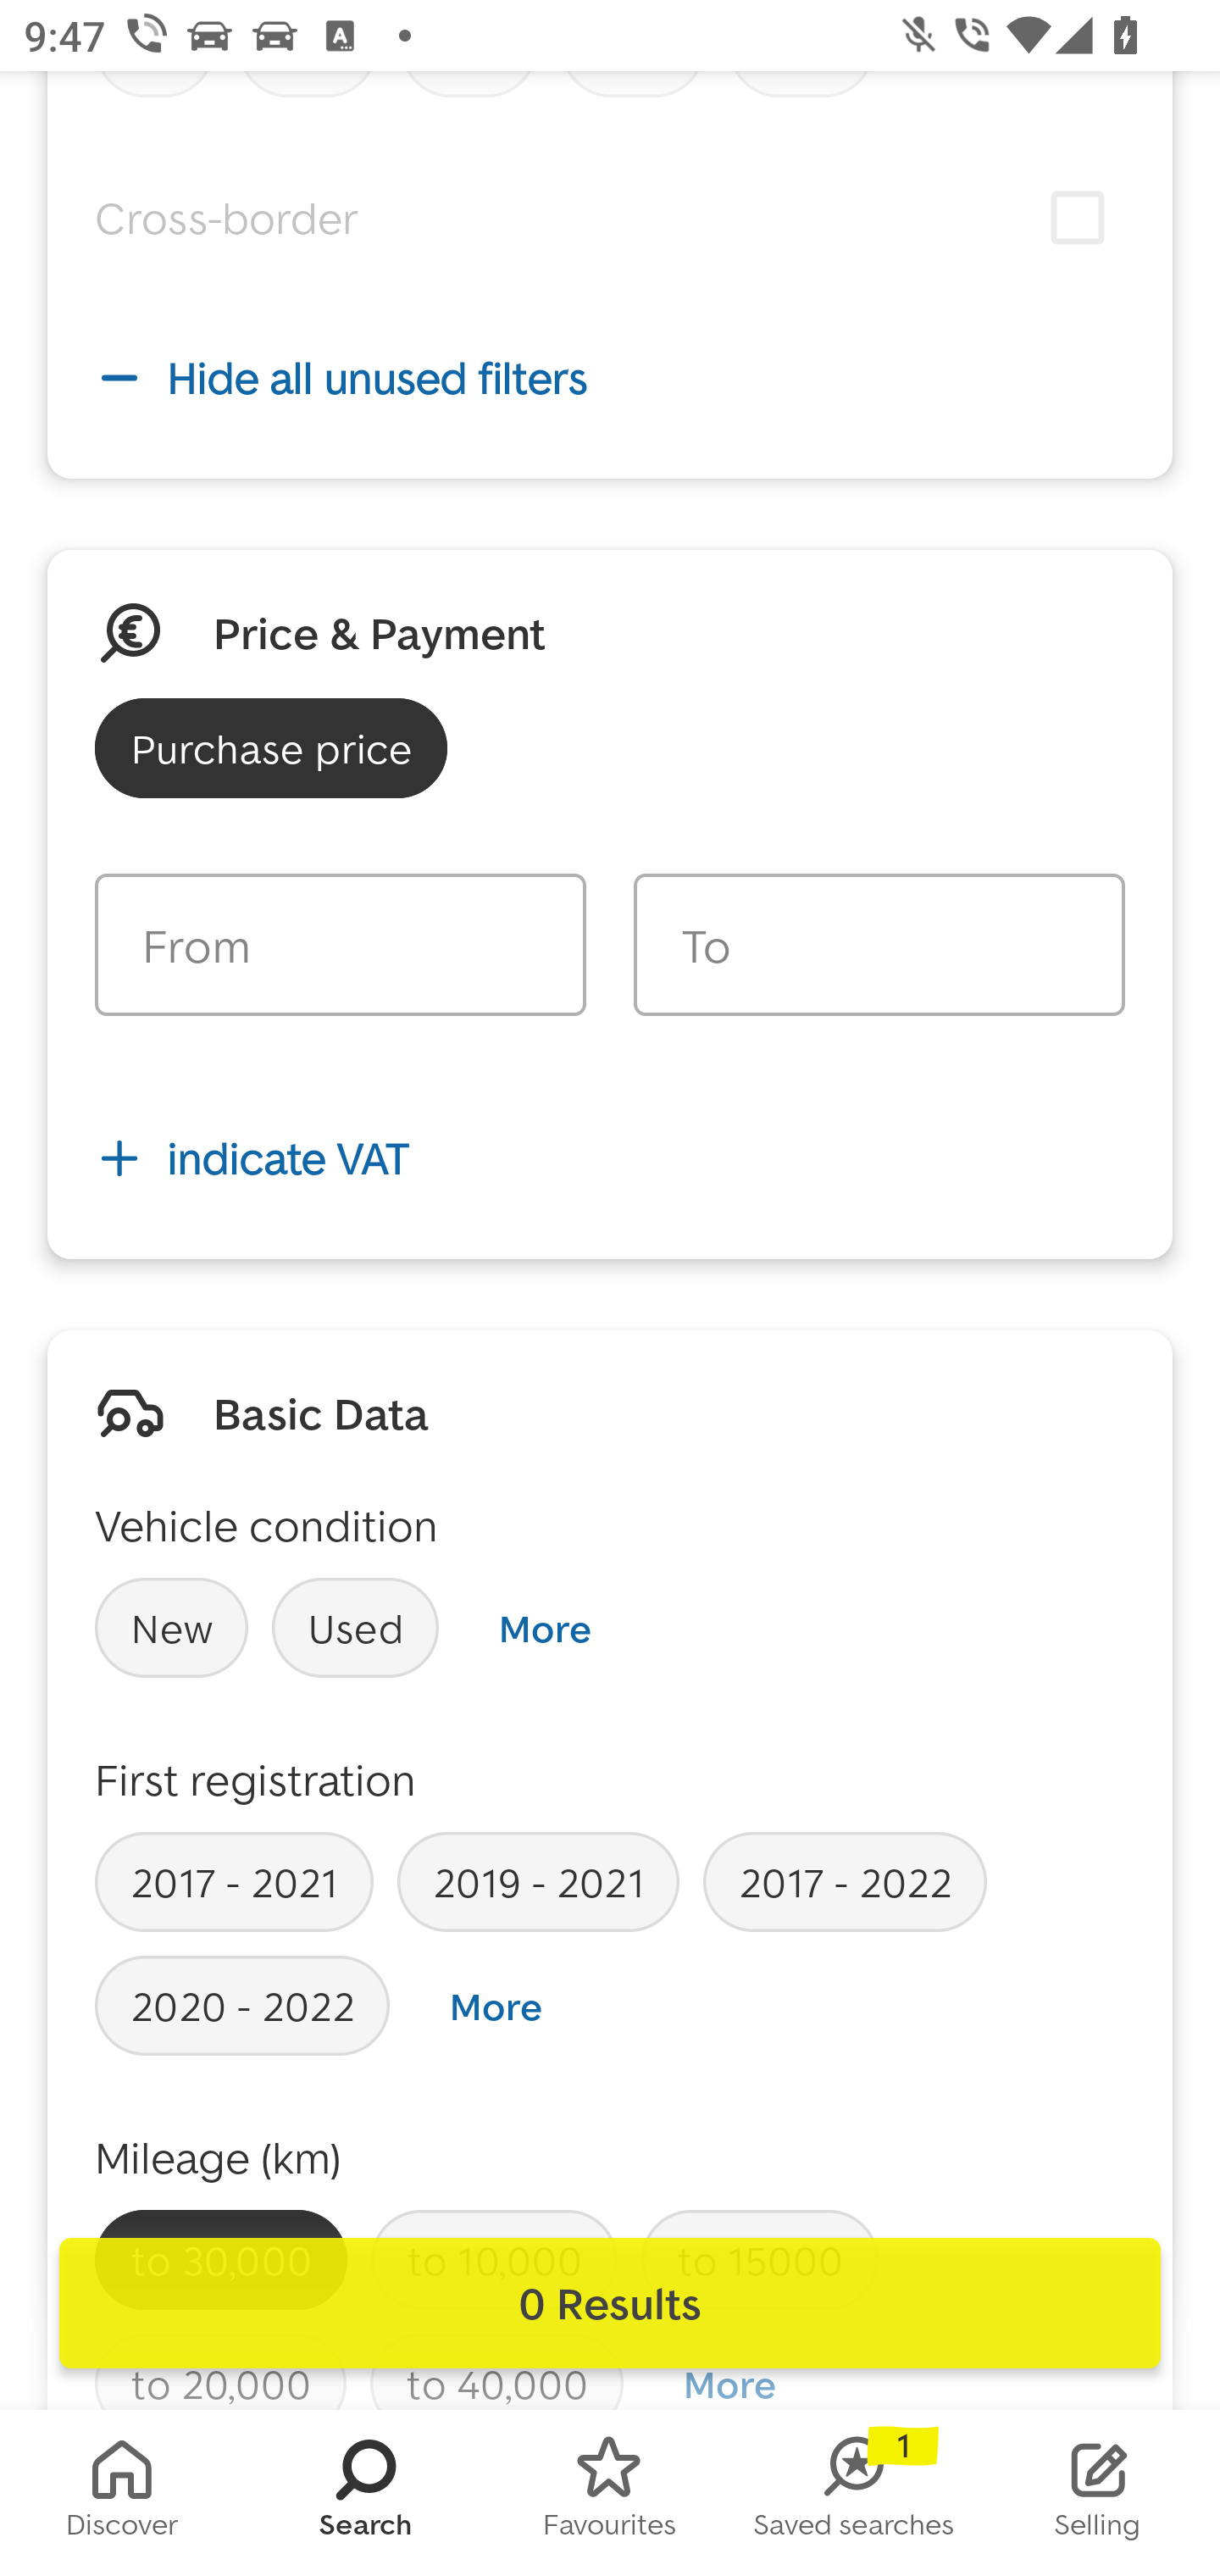  What do you see at coordinates (610, 1158) in the screenshot?
I see `indicate VAT` at bounding box center [610, 1158].